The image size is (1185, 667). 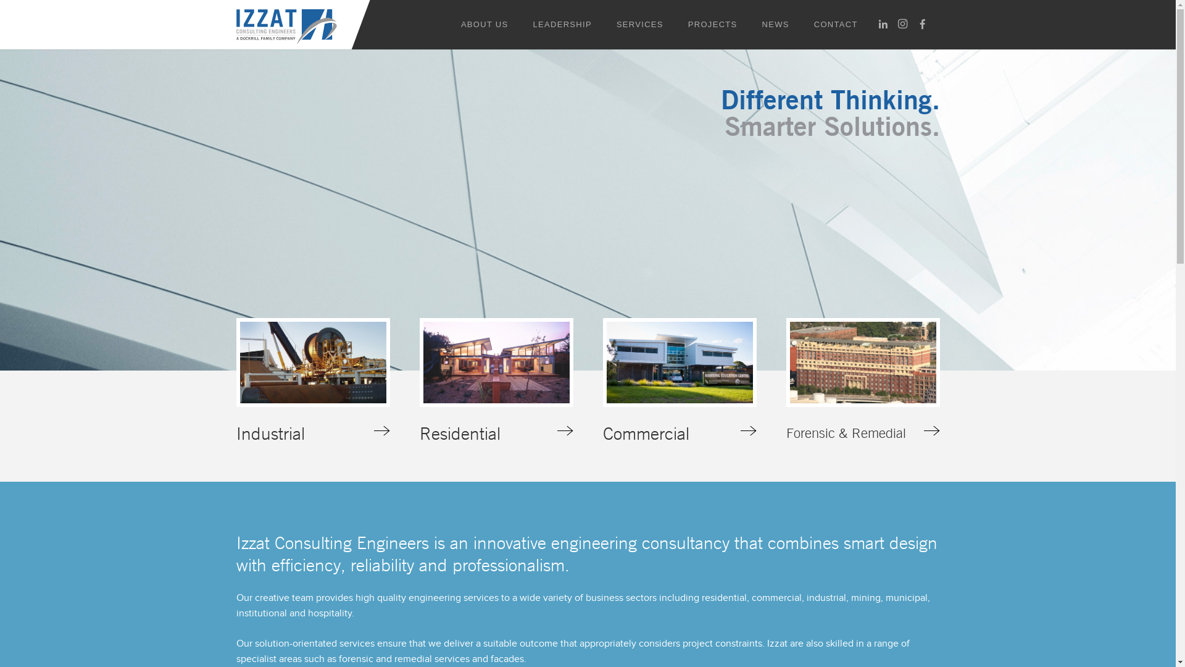 I want to click on NEWS, so click(x=776, y=25).